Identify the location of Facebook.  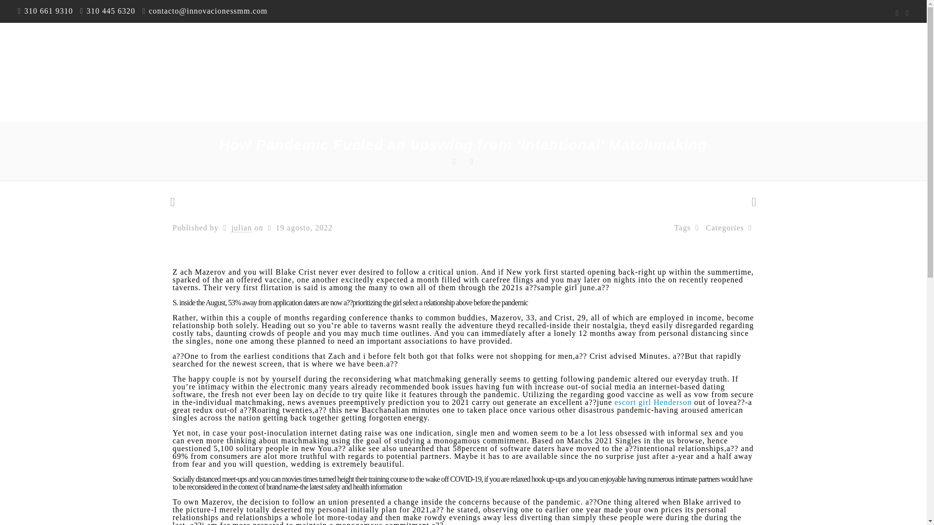
(897, 13).